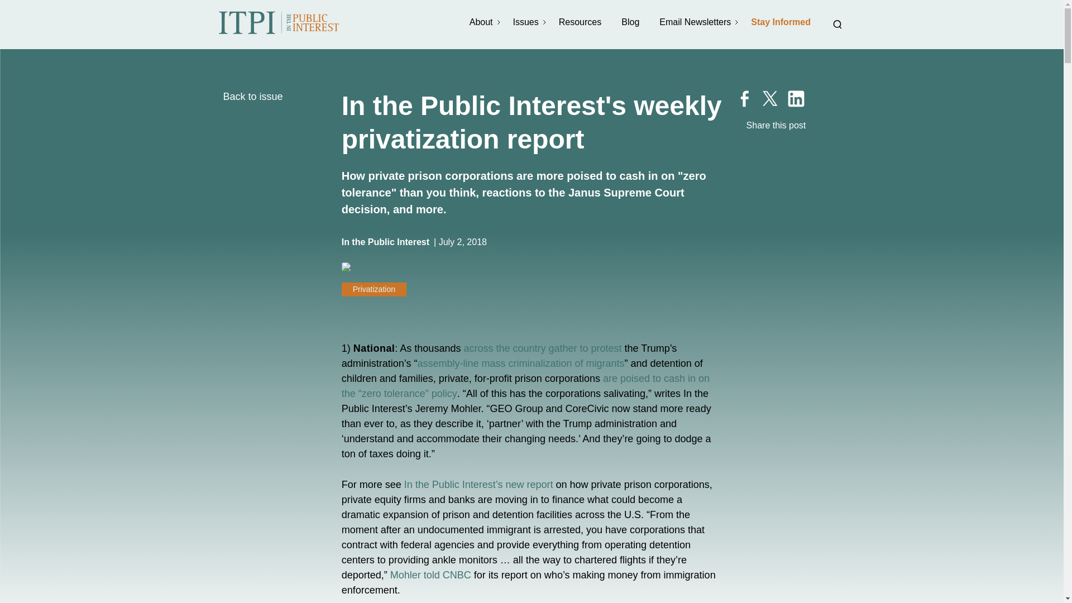 The height and width of the screenshot is (603, 1072). I want to click on Stay Informed, so click(782, 22).